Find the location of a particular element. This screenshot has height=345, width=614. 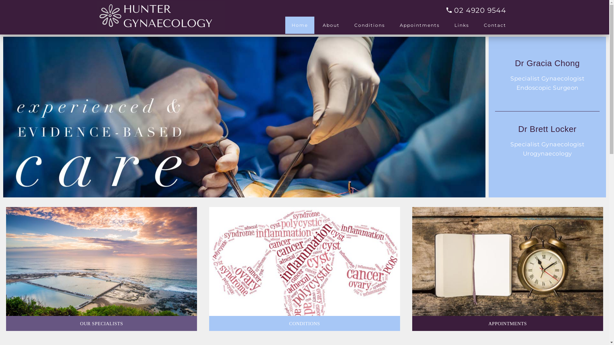

About is located at coordinates (331, 25).